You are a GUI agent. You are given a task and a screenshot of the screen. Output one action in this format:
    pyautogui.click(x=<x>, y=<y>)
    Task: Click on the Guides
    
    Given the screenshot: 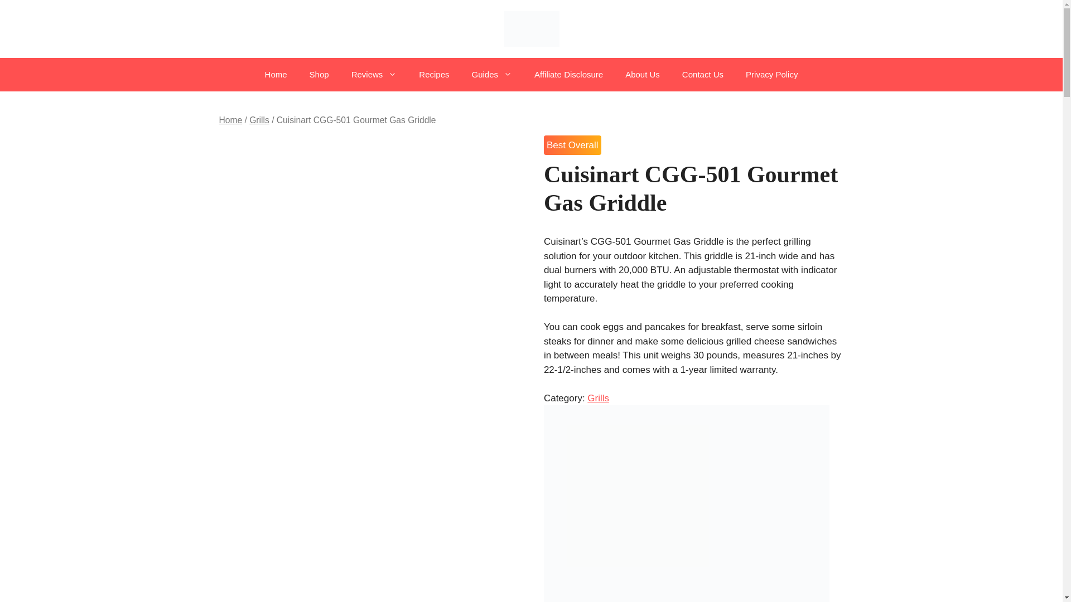 What is the action you would take?
    pyautogui.click(x=492, y=75)
    